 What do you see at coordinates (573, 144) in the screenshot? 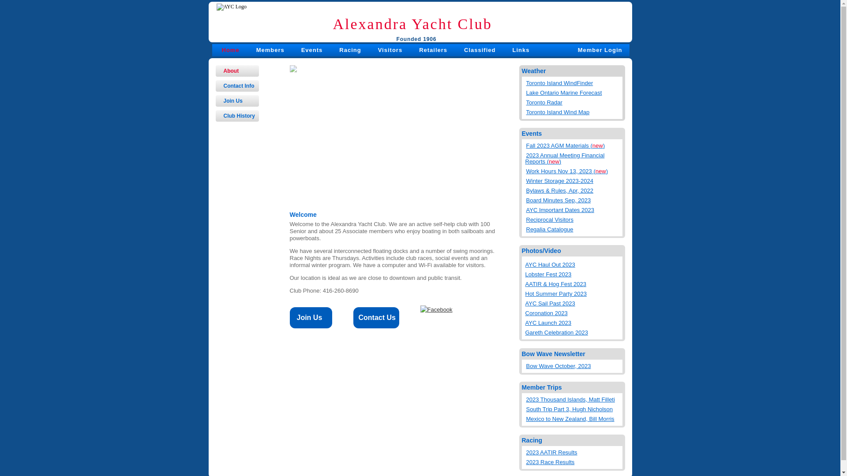
I see `Fall 2023 AGM Materials (new)` at bounding box center [573, 144].